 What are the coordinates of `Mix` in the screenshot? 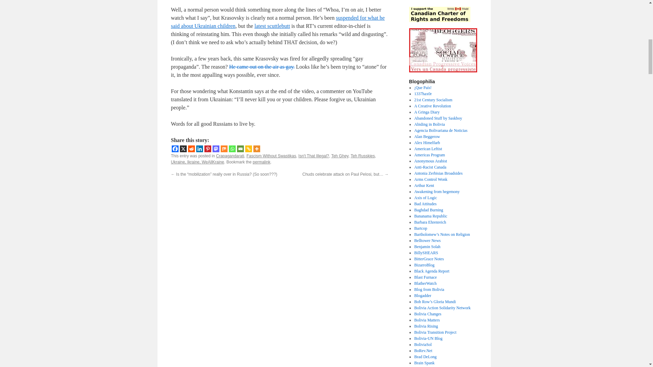 It's located at (224, 149).